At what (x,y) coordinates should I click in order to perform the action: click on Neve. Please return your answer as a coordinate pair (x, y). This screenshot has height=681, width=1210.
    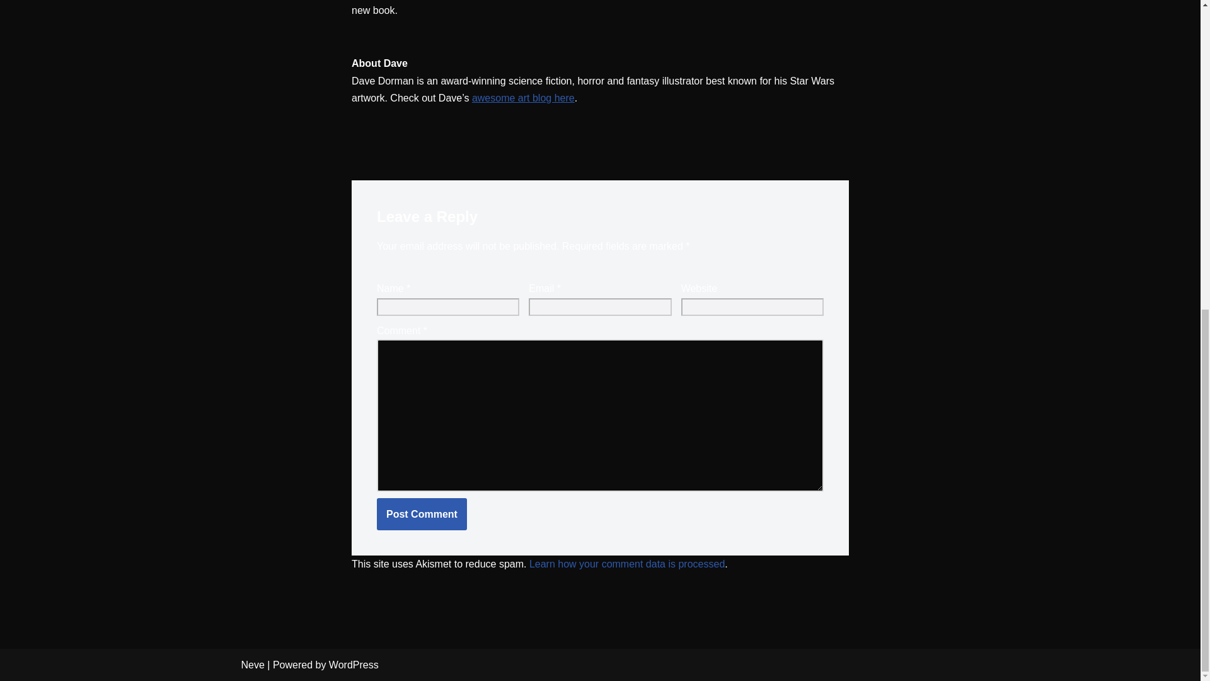
    Looking at the image, I should click on (252, 665).